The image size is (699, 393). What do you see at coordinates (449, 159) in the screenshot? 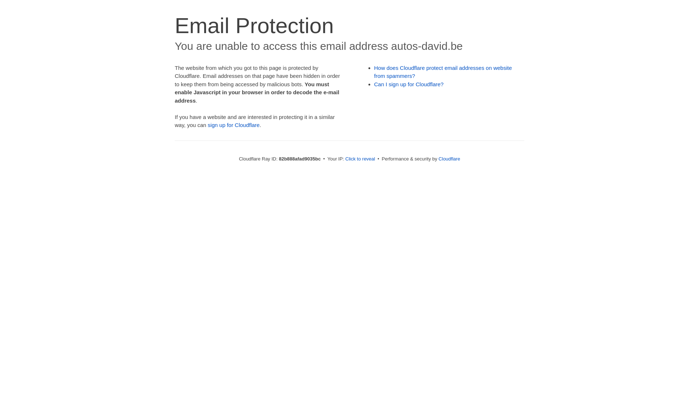
I see `Cloudflare` at bounding box center [449, 159].